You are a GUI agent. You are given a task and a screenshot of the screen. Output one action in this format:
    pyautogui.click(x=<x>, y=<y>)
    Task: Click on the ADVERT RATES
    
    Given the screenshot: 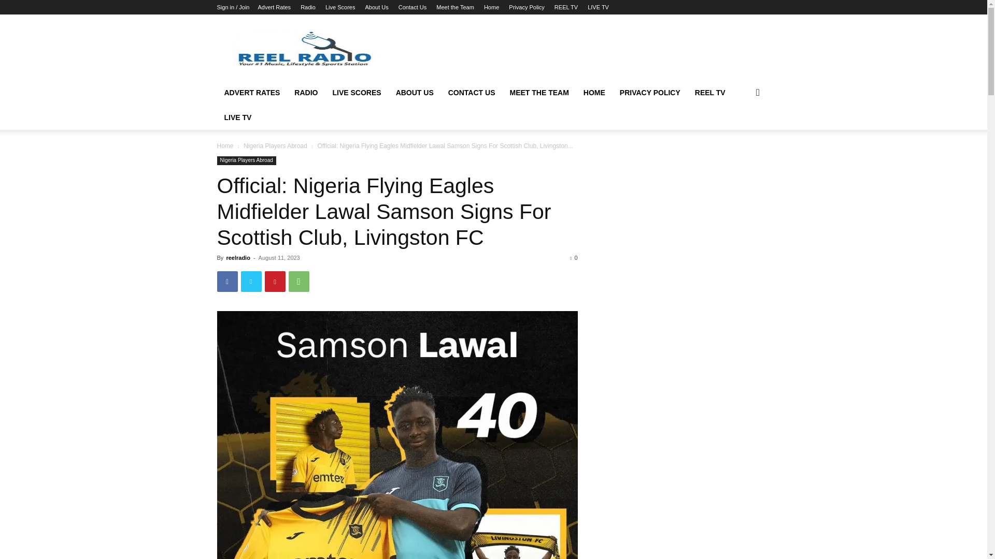 What is the action you would take?
    pyautogui.click(x=252, y=93)
    